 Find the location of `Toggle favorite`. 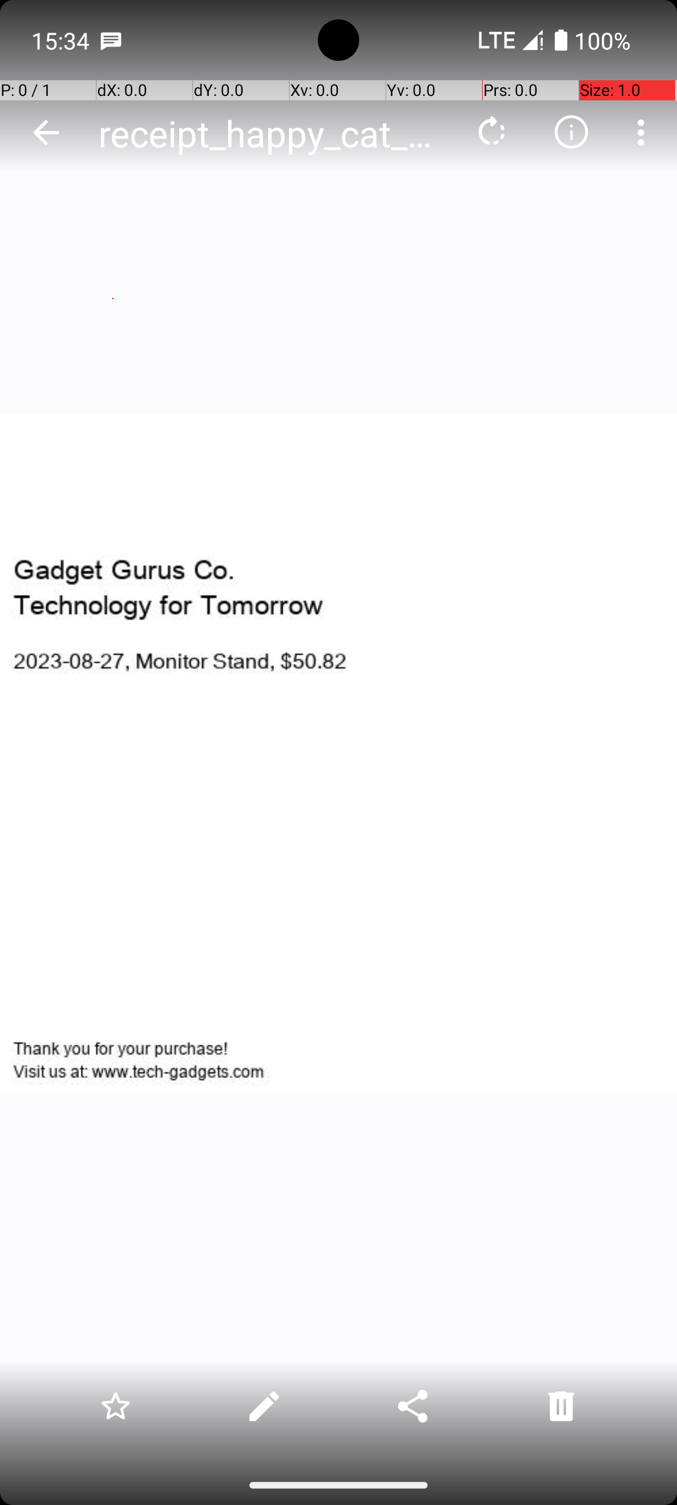

Toggle favorite is located at coordinates (115, 1406).